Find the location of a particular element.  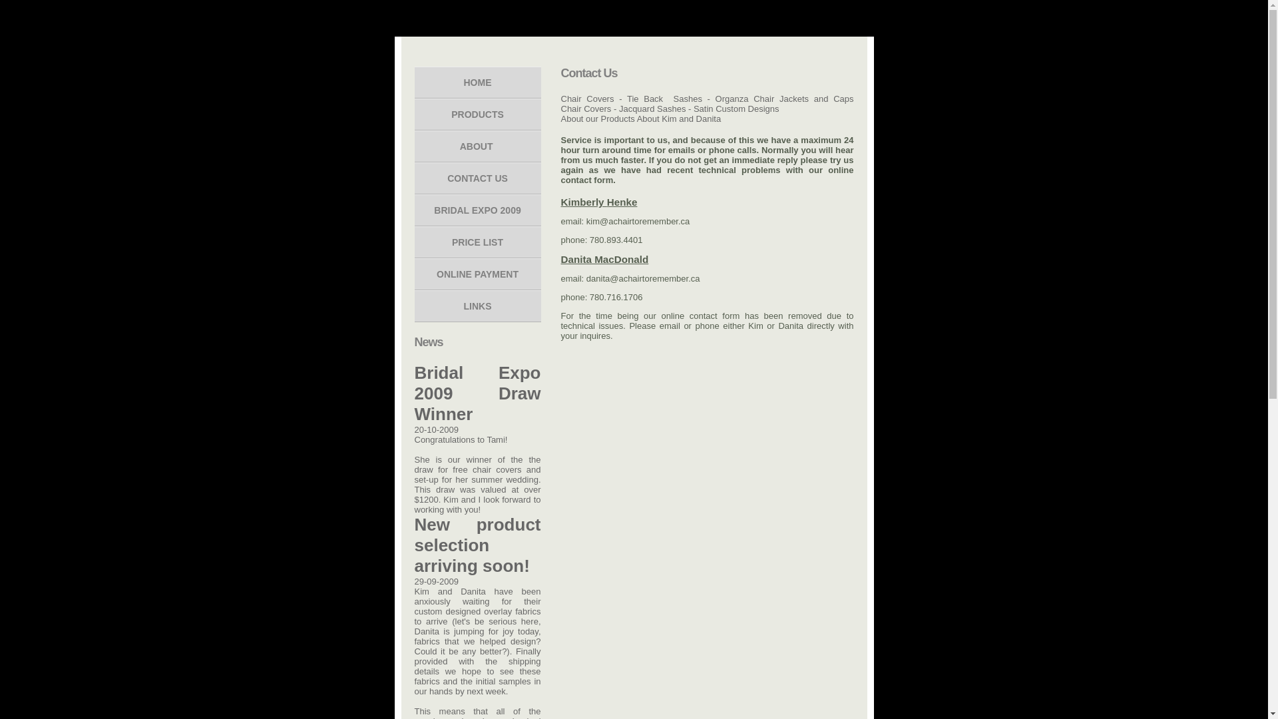

Custom Designs is located at coordinates (747, 109).